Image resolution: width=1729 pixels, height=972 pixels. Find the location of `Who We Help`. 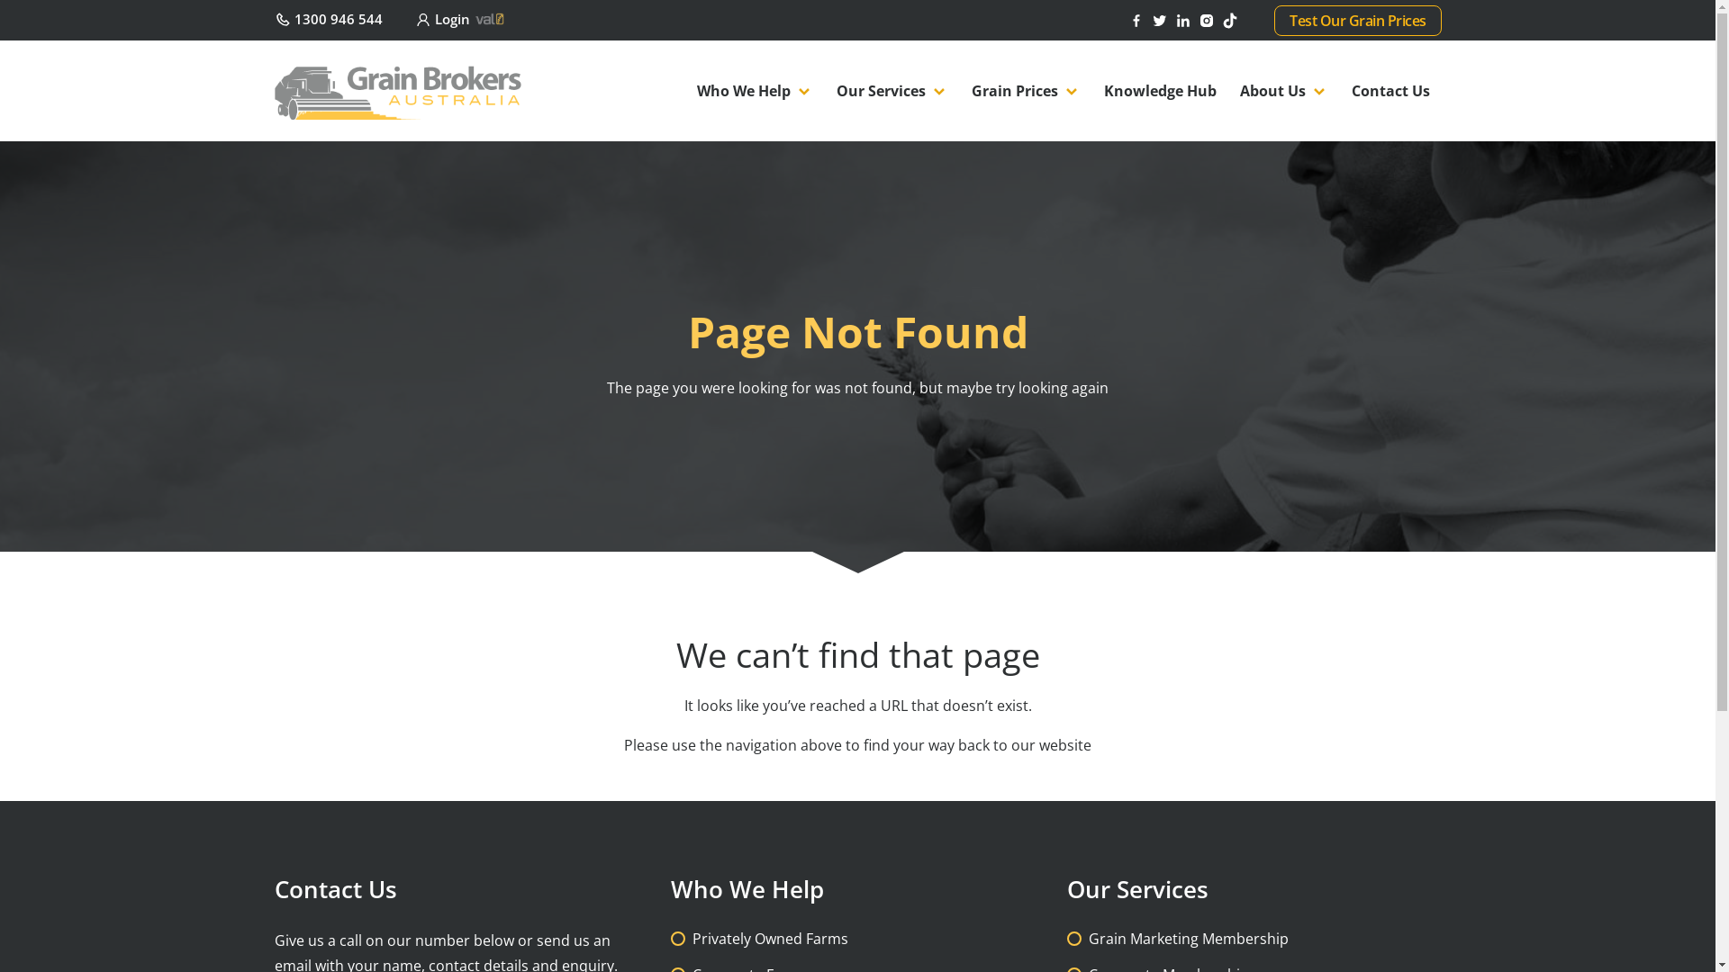

Who We Help is located at coordinates (755, 91).